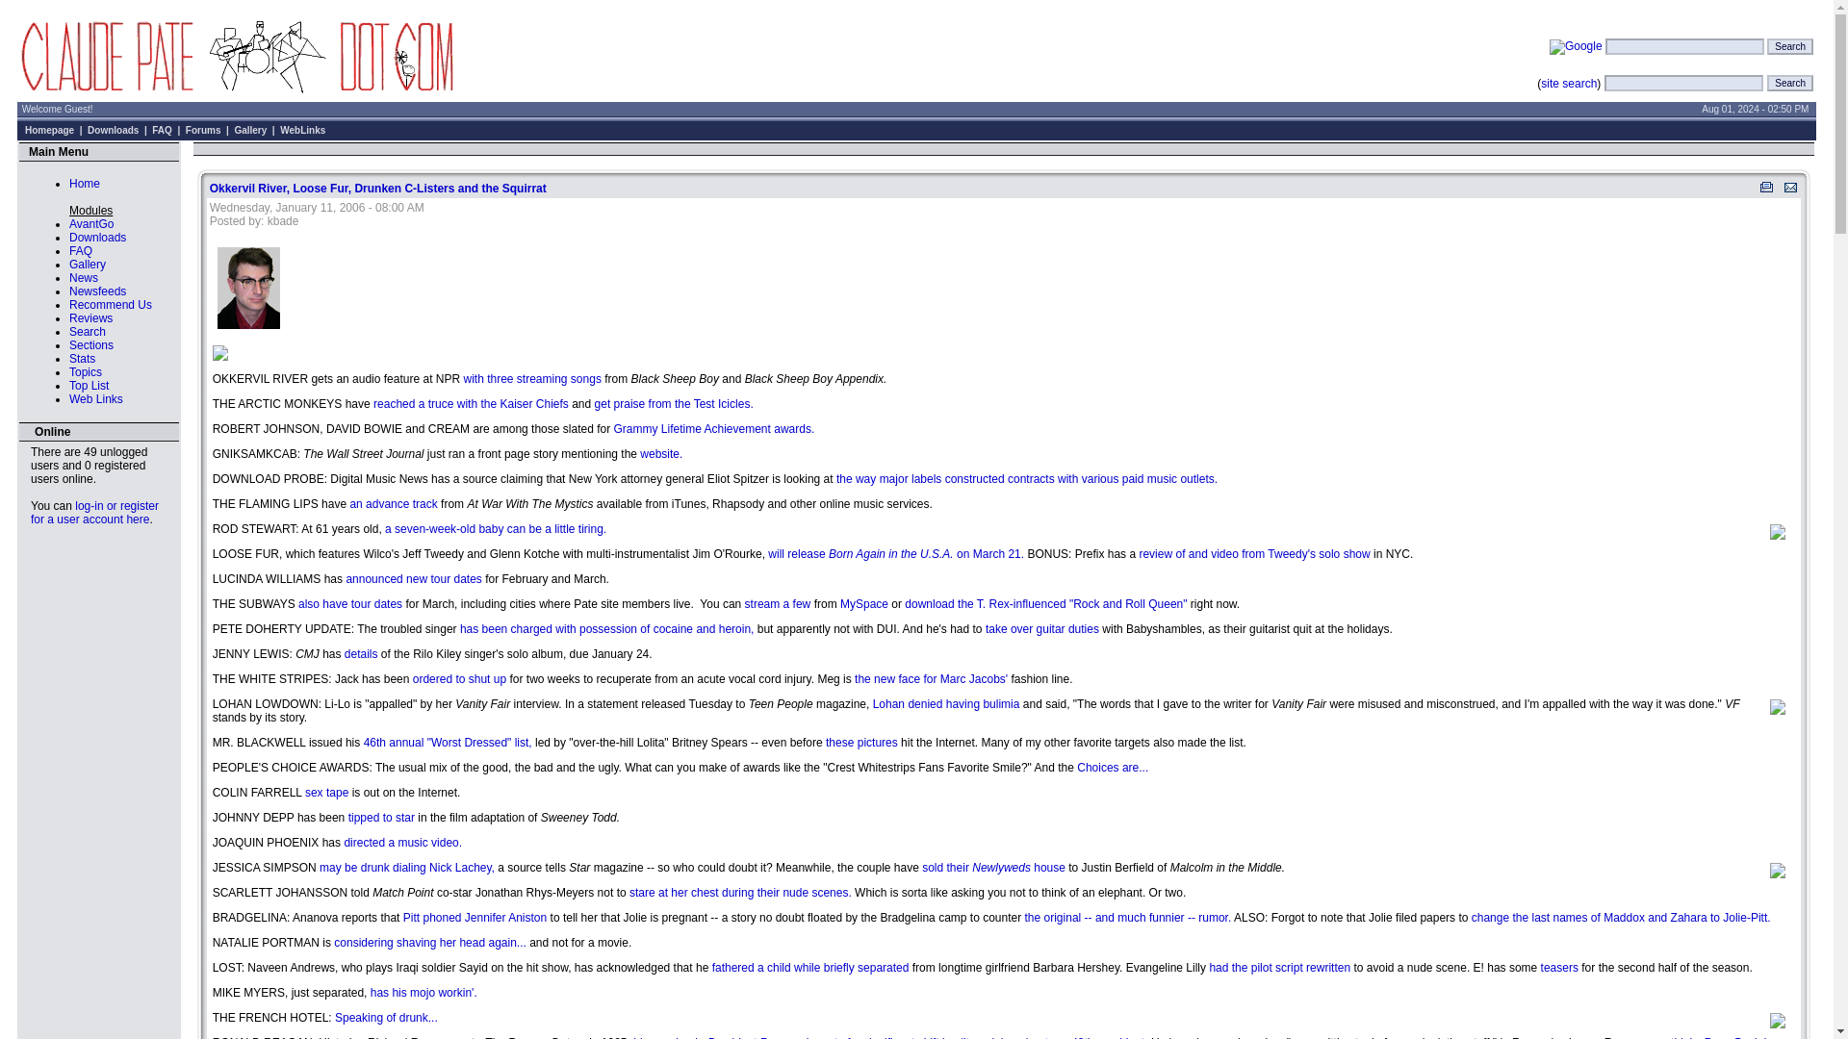 Image resolution: width=1848 pixels, height=1039 pixels. Describe the element at coordinates (660, 454) in the screenshot. I see `website.` at that location.